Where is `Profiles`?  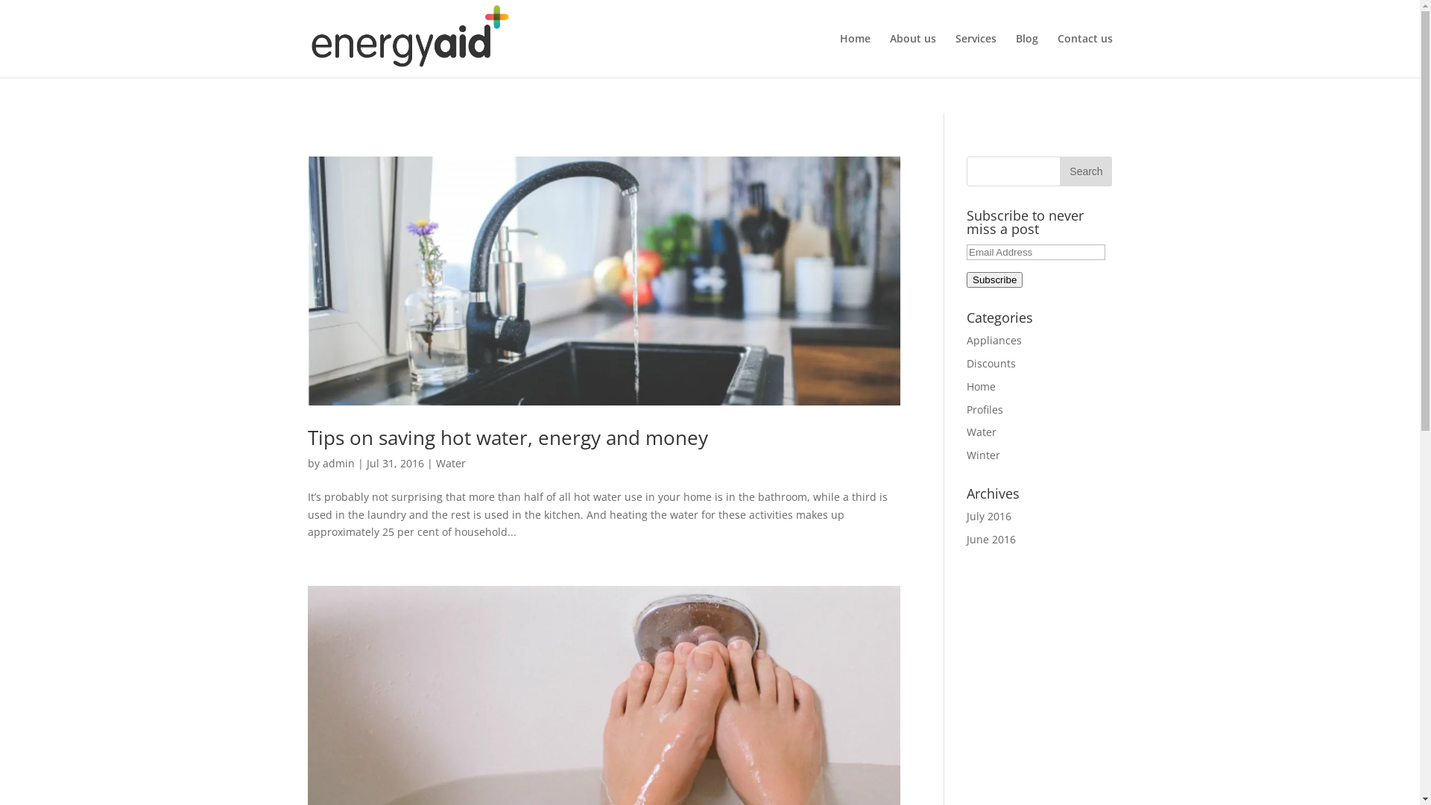 Profiles is located at coordinates (985, 410).